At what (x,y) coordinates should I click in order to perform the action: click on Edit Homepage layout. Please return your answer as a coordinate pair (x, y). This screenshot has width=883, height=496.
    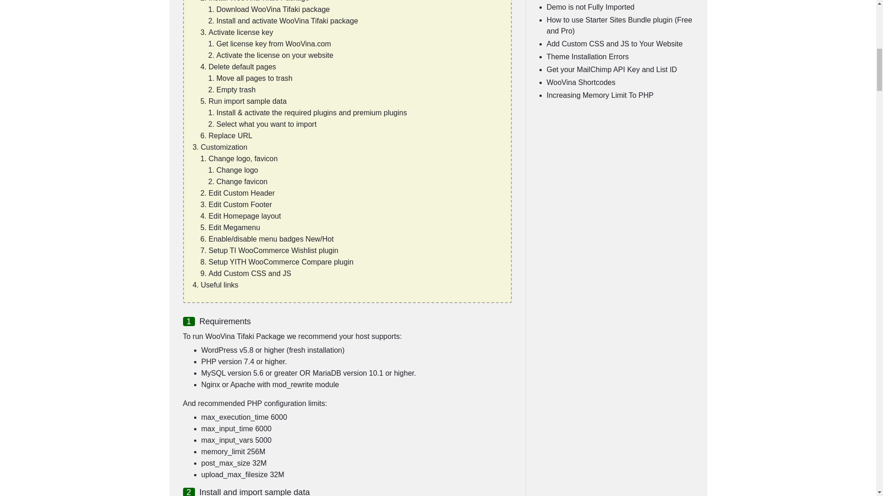
    Looking at the image, I should click on (245, 216).